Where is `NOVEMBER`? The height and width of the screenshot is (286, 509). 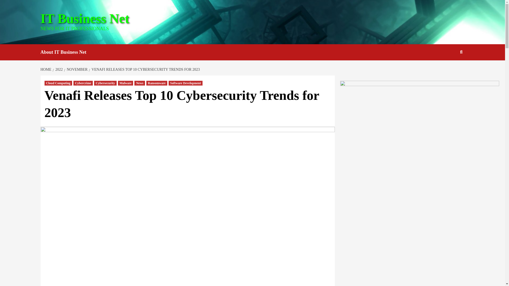 NOVEMBER is located at coordinates (76, 69).